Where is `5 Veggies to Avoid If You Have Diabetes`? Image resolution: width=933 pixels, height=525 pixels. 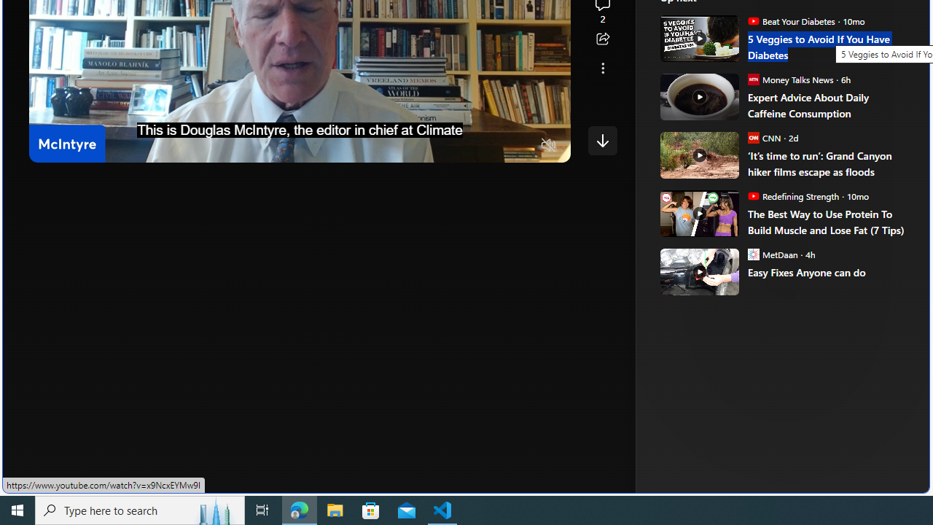
5 Veggies to Avoid If You Have Diabetes is located at coordinates (698, 38).